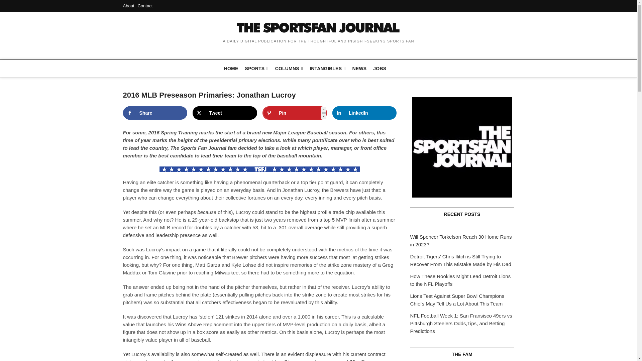 This screenshot has width=642, height=361. I want to click on COLUMNS, so click(289, 69).